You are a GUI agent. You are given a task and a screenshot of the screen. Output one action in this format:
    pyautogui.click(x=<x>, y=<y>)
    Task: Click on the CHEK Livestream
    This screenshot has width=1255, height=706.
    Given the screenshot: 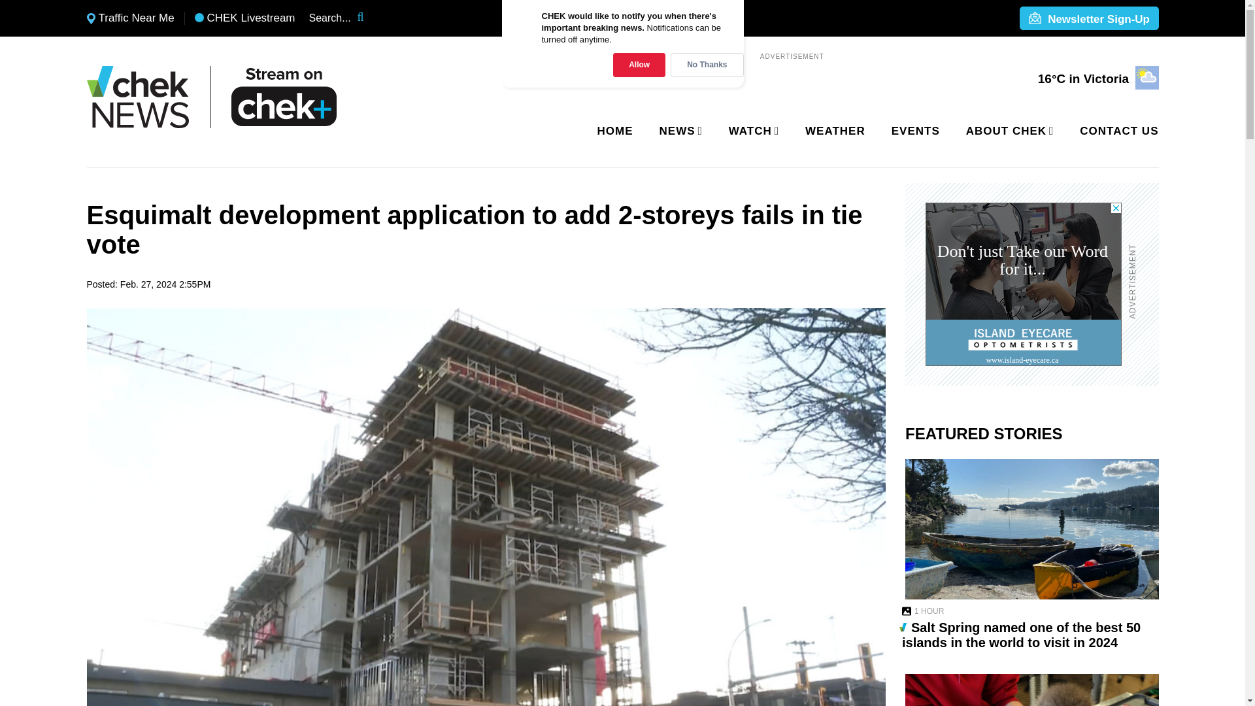 What is the action you would take?
    pyautogui.click(x=244, y=18)
    